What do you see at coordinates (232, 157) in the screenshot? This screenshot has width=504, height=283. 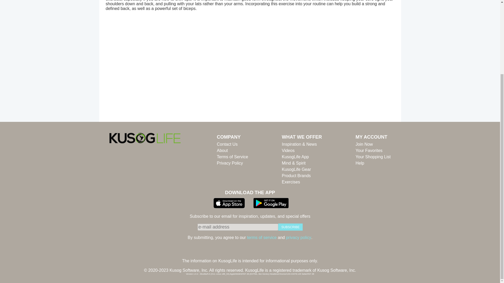 I see `Terms of Service` at bounding box center [232, 157].